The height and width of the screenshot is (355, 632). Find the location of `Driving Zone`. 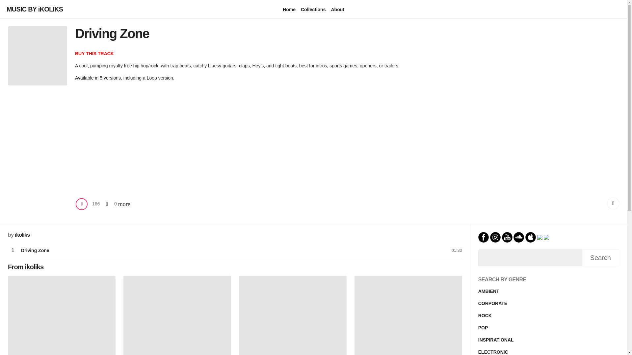

Driving Zone is located at coordinates (35, 250).